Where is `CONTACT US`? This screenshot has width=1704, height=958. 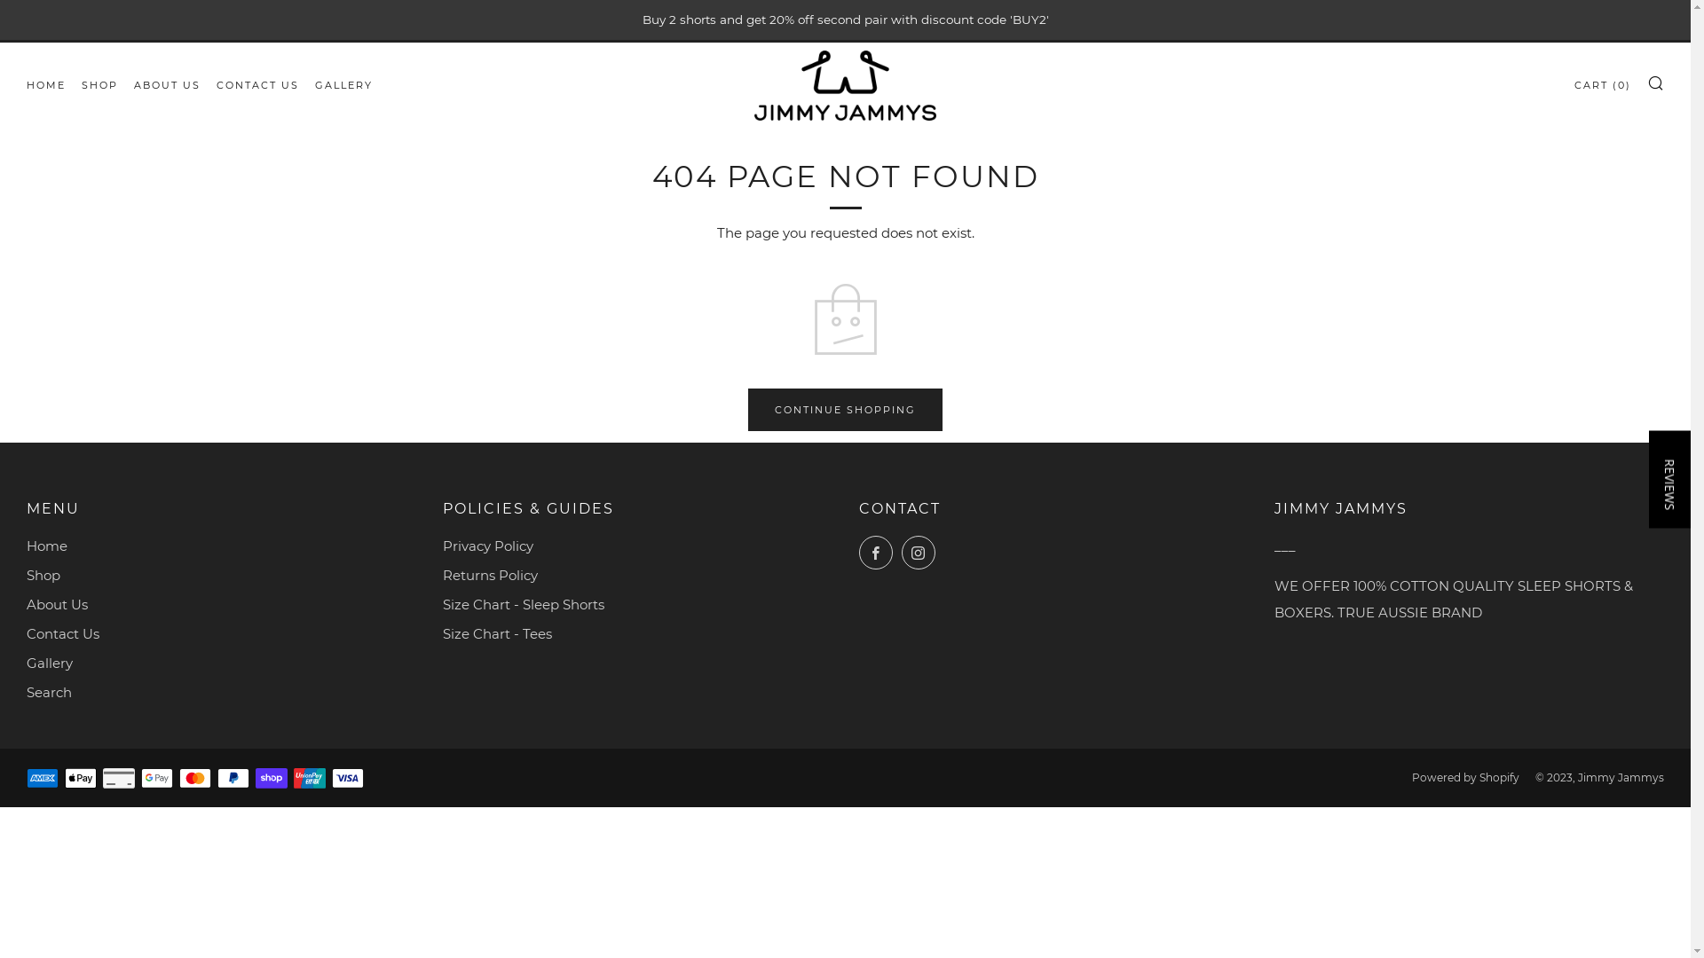 CONTACT US is located at coordinates (257, 85).